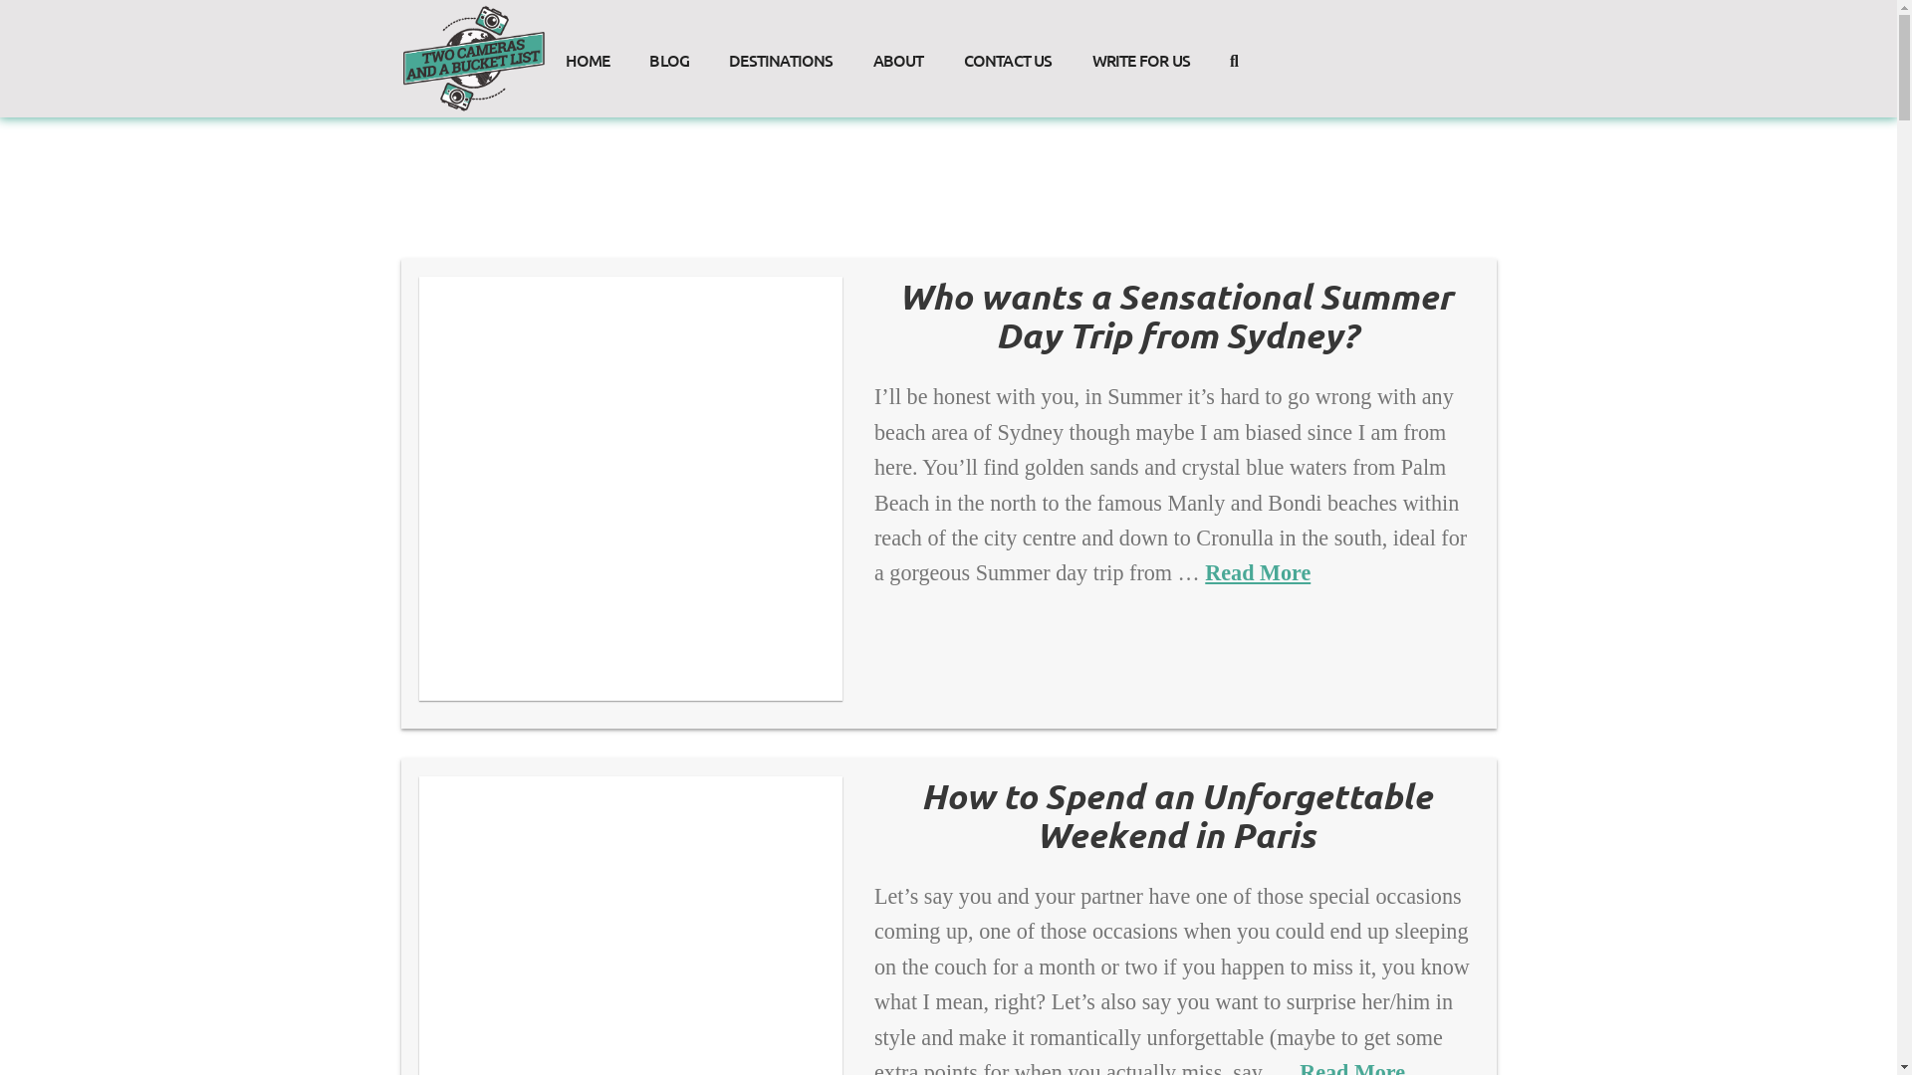 The width and height of the screenshot is (1912, 1075). What do you see at coordinates (588, 26) in the screenshot?
I see `HOME` at bounding box center [588, 26].